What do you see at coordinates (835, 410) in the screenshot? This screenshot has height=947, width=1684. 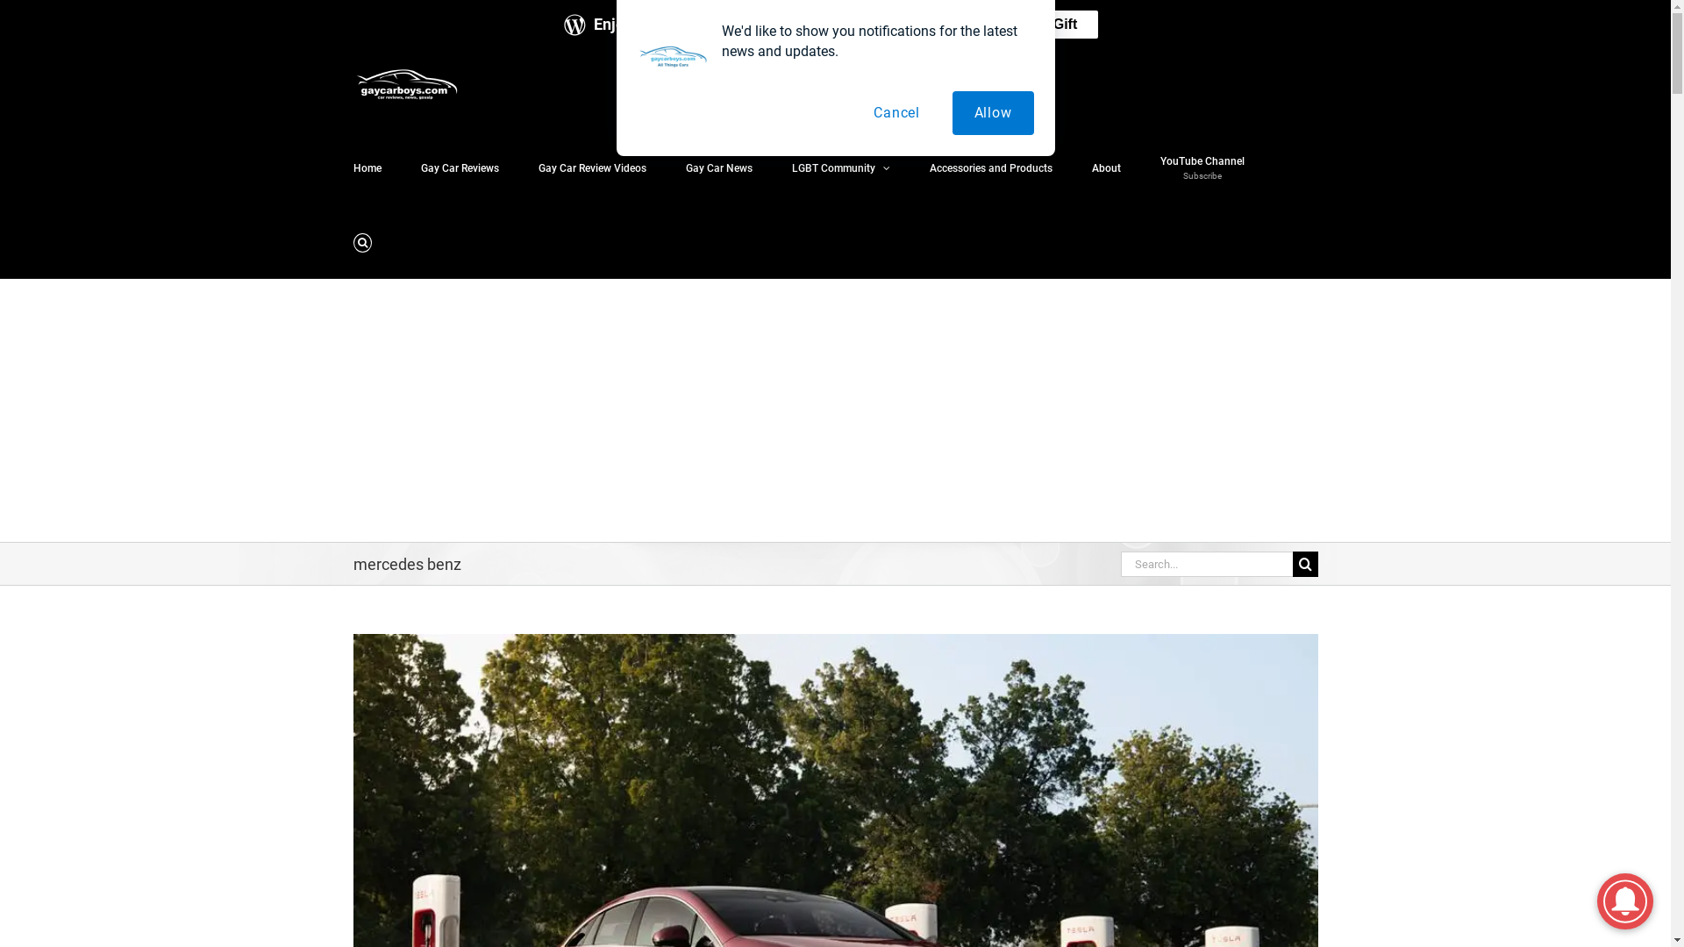 I see `Advertisement` at bounding box center [835, 410].